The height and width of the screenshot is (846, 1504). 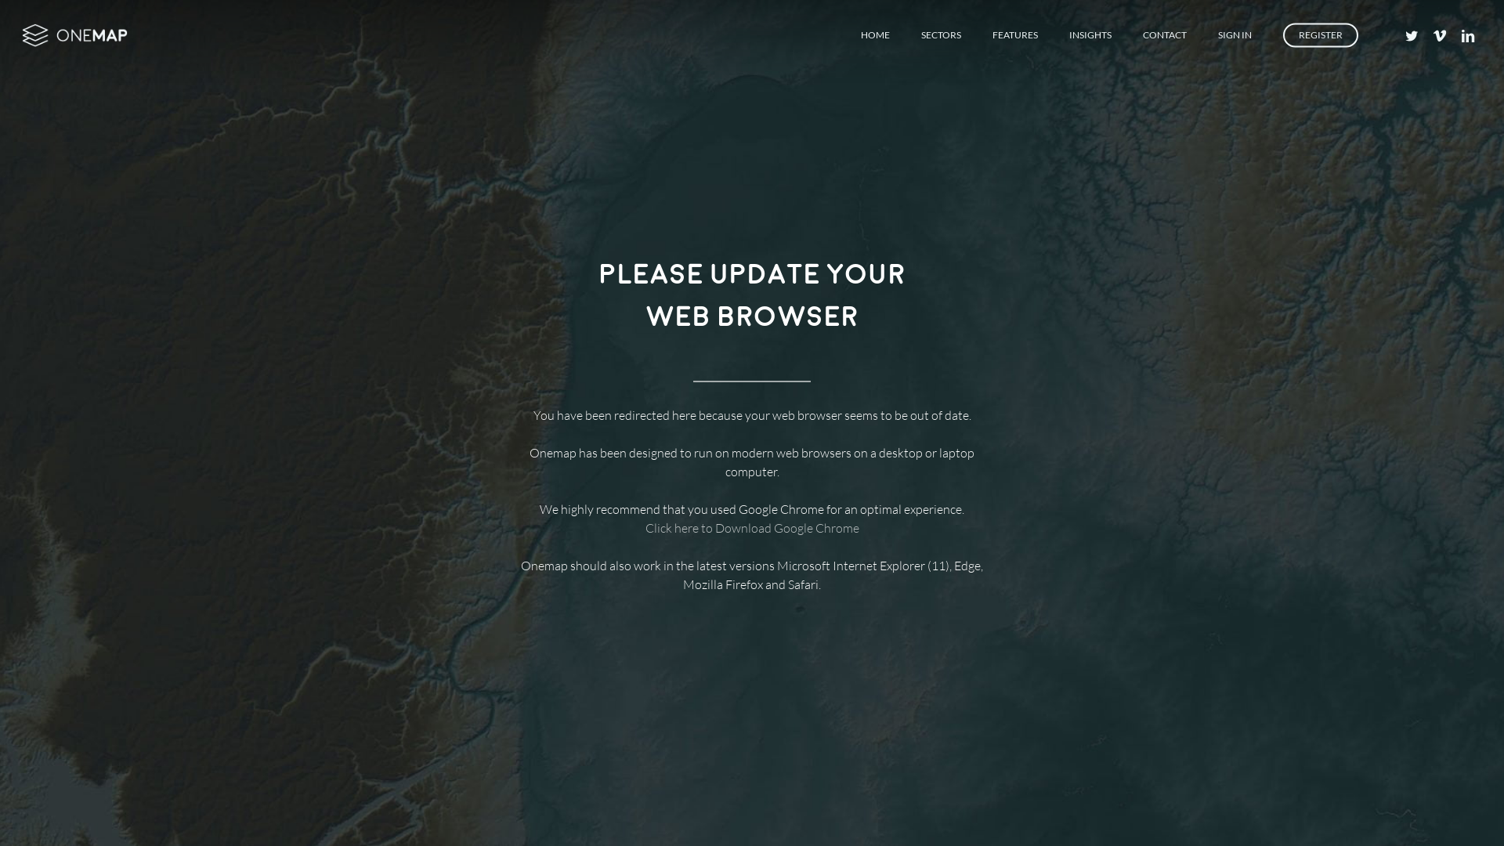 I want to click on Linkedin, so click(x=1468, y=36).